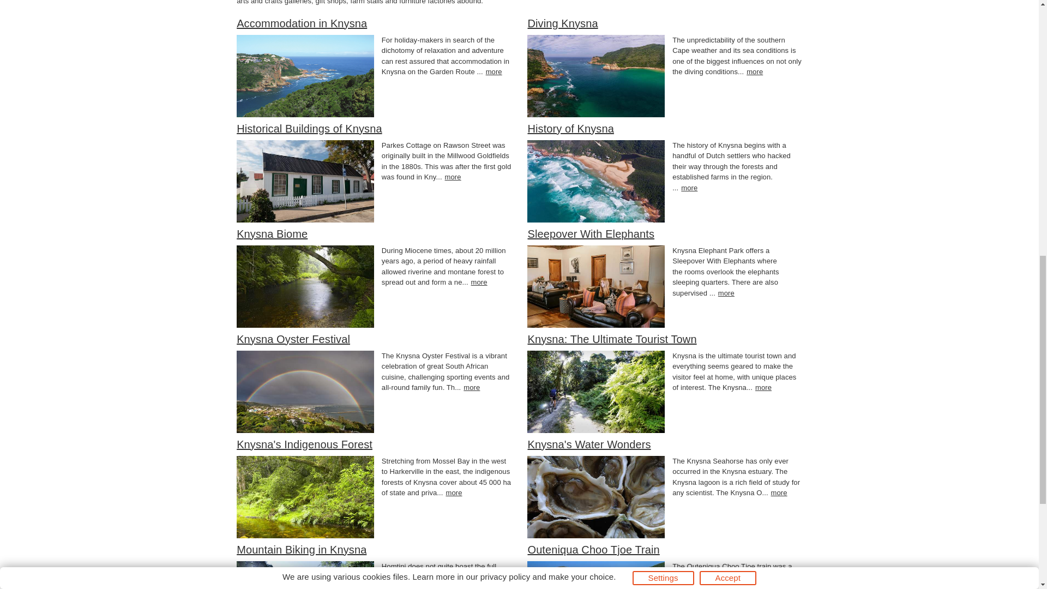  Describe the element at coordinates (304, 444) in the screenshot. I see `Knysna's Indigenous Forest` at that location.